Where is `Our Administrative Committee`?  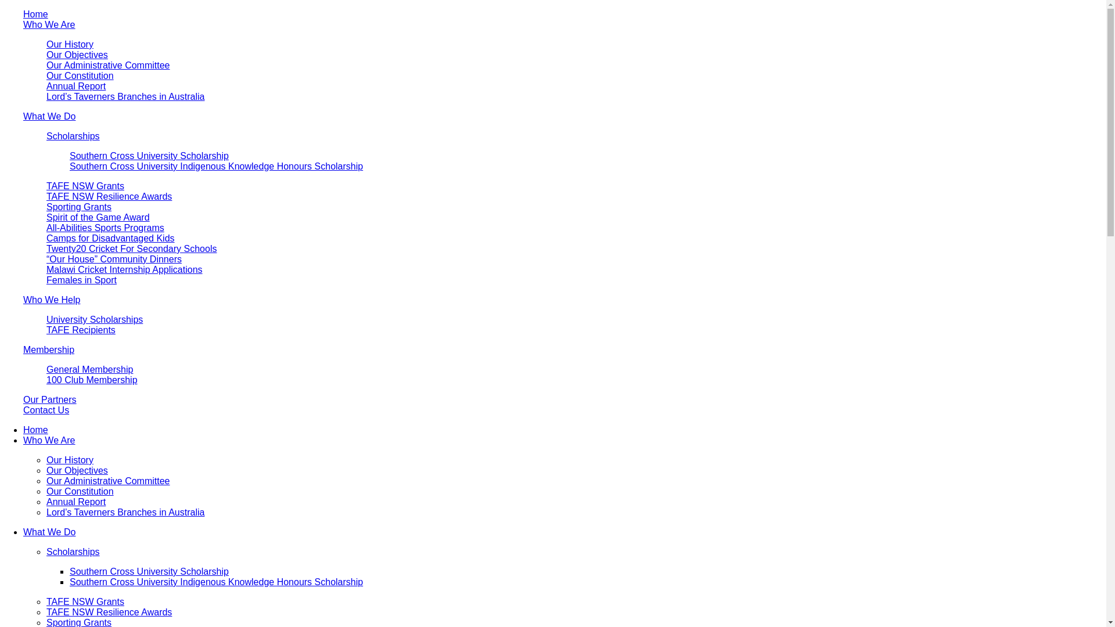
Our Administrative Committee is located at coordinates (108, 481).